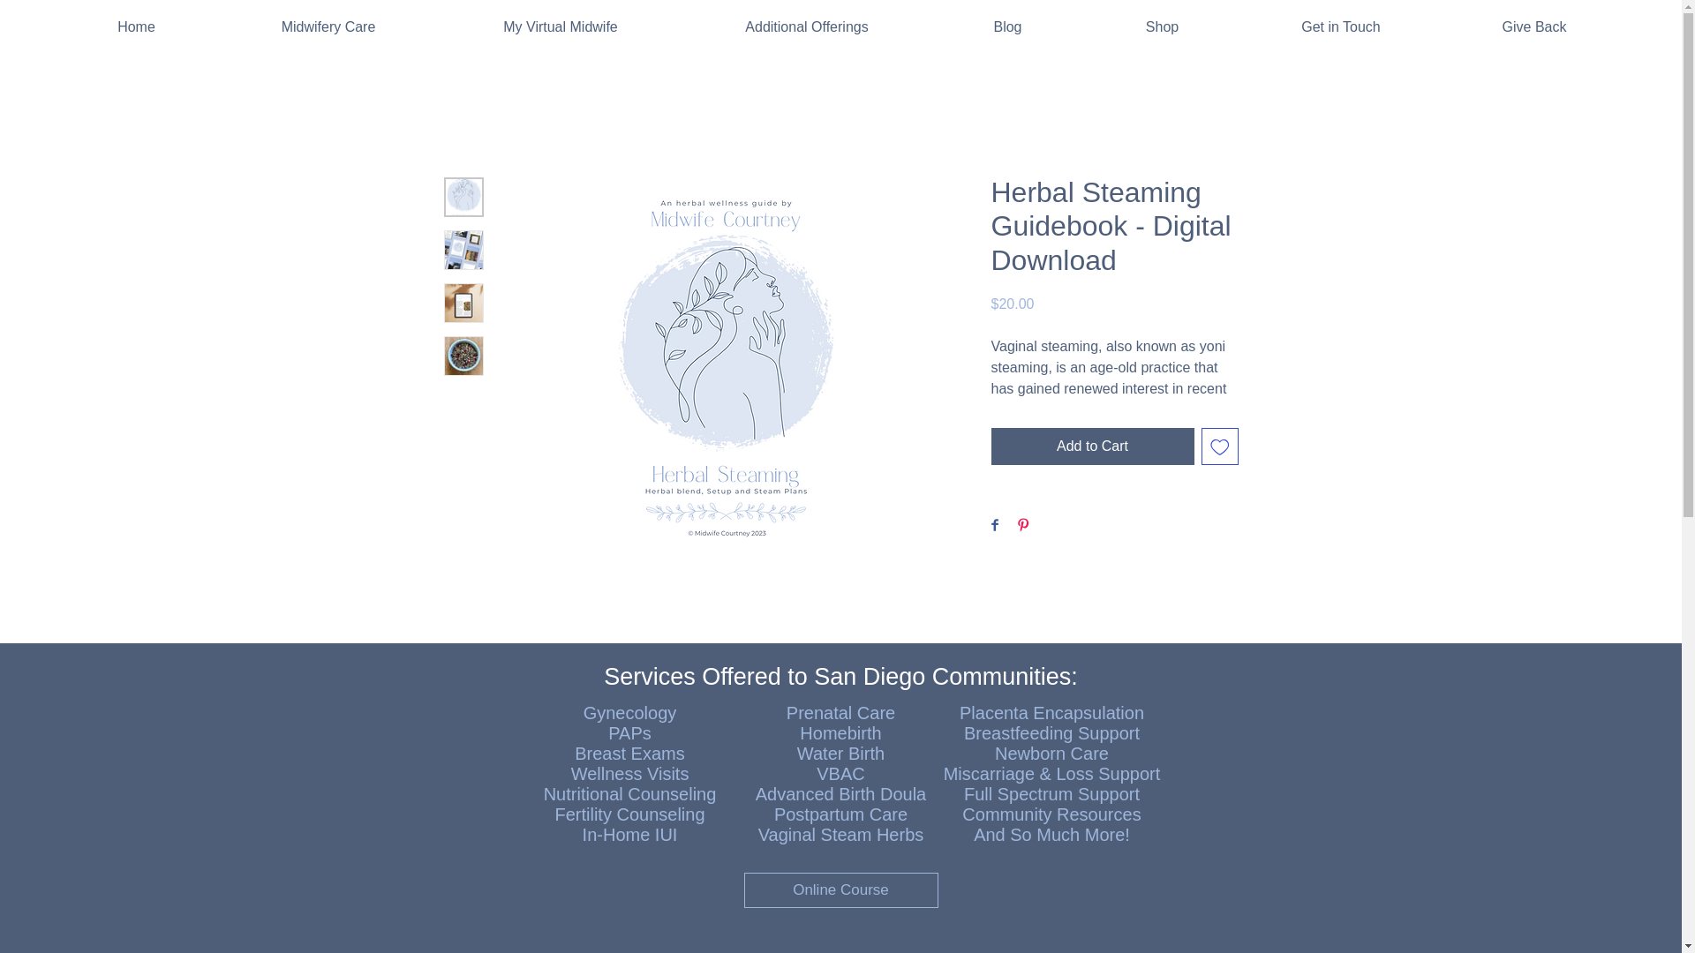  What do you see at coordinates (840, 794) in the screenshot?
I see `Advanced Birth Doula` at bounding box center [840, 794].